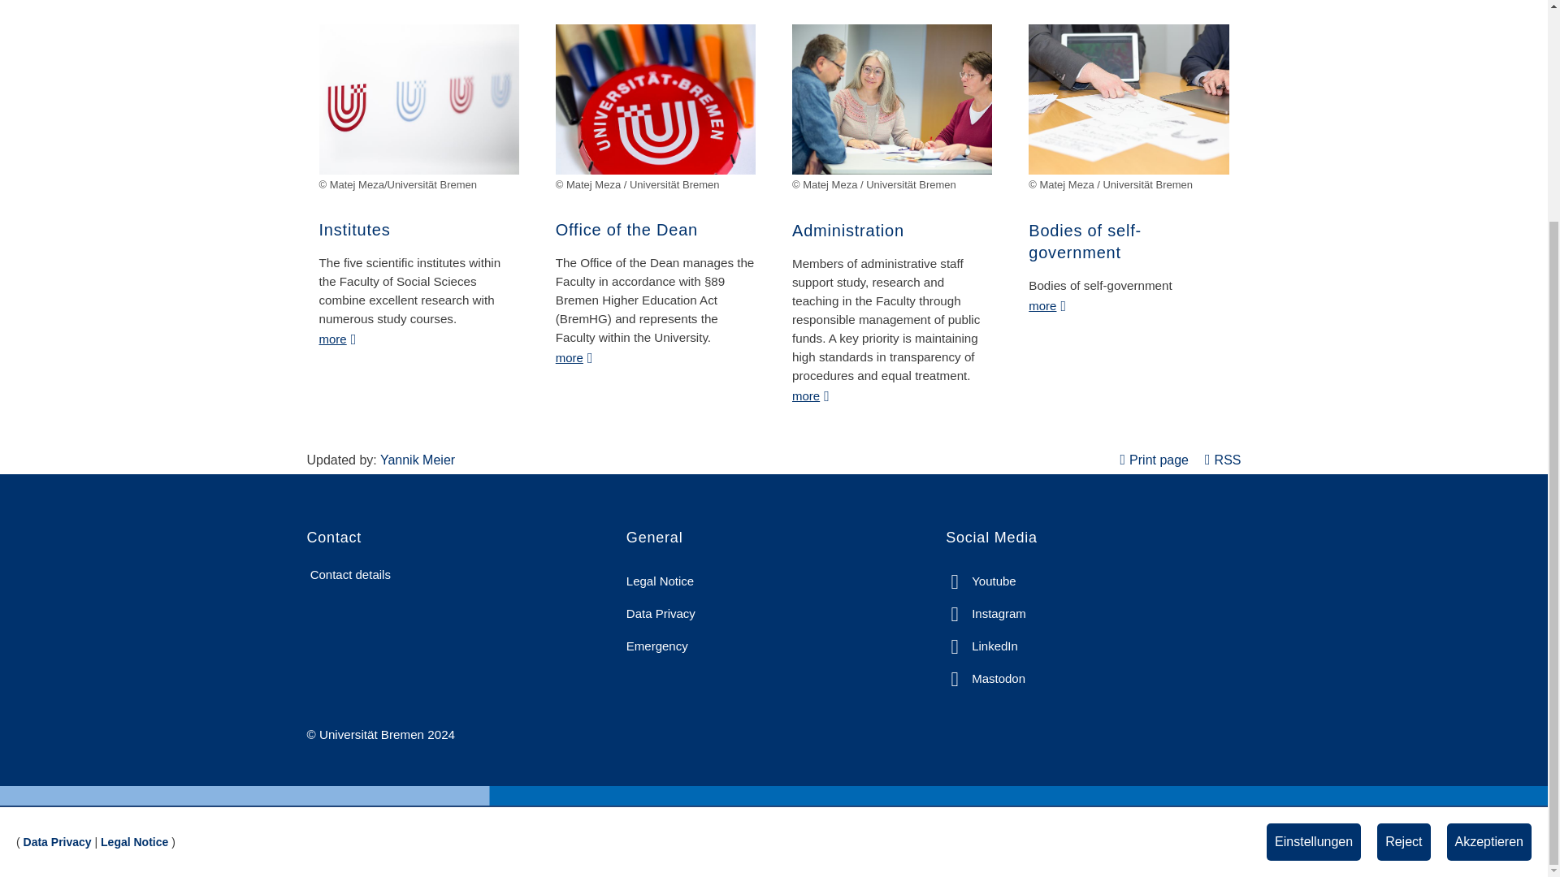 The width and height of the screenshot is (1560, 877). Describe the element at coordinates (985, 679) in the screenshot. I see `Open link to Mastodon in a new window` at that location.